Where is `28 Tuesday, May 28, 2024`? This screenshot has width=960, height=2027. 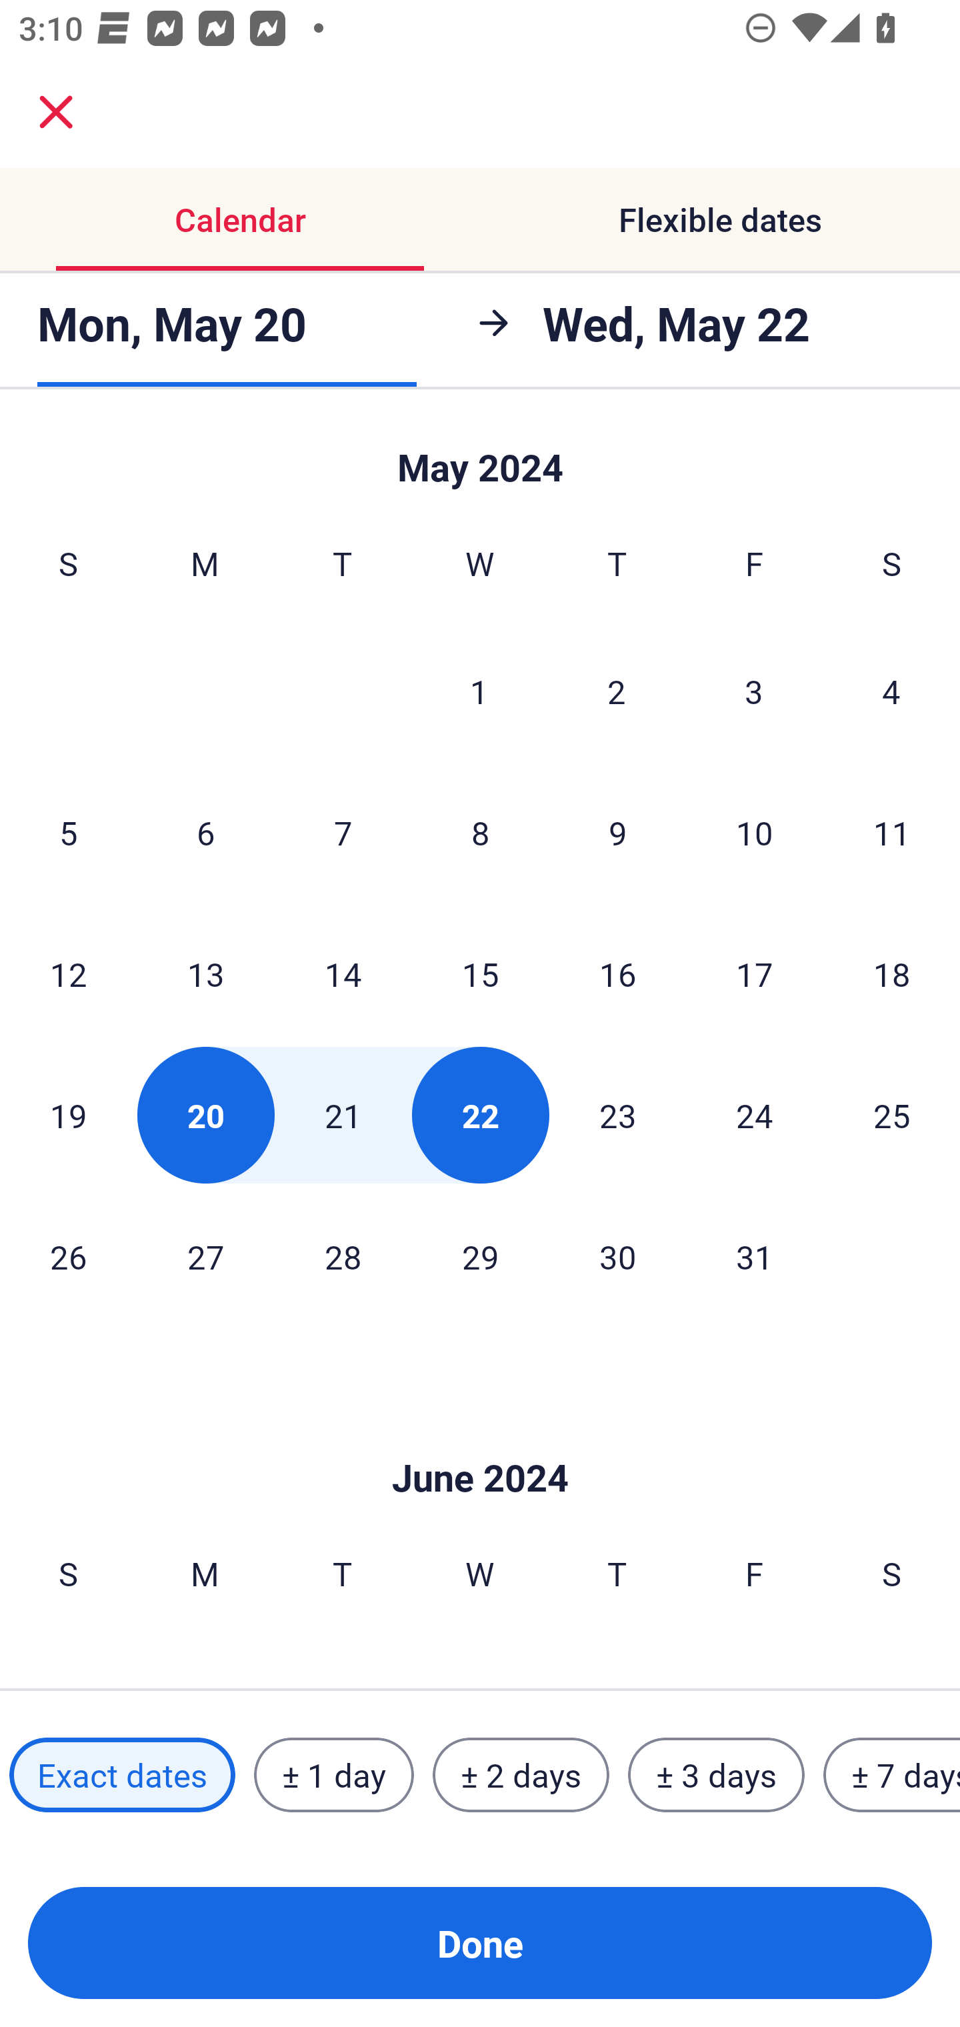 28 Tuesday, May 28, 2024 is located at coordinates (343, 1256).